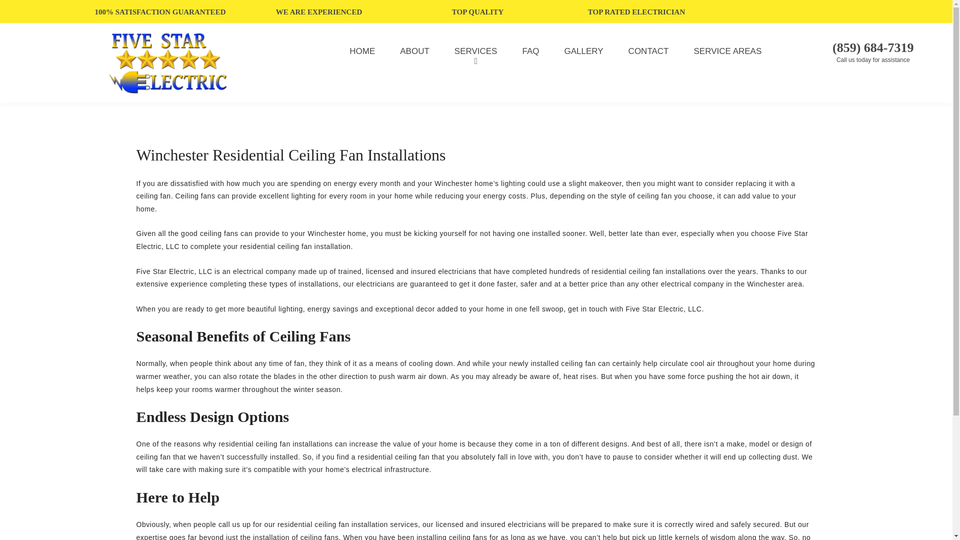  Describe the element at coordinates (167, 63) in the screenshot. I see `Five Star Electric, LLC Logo` at that location.